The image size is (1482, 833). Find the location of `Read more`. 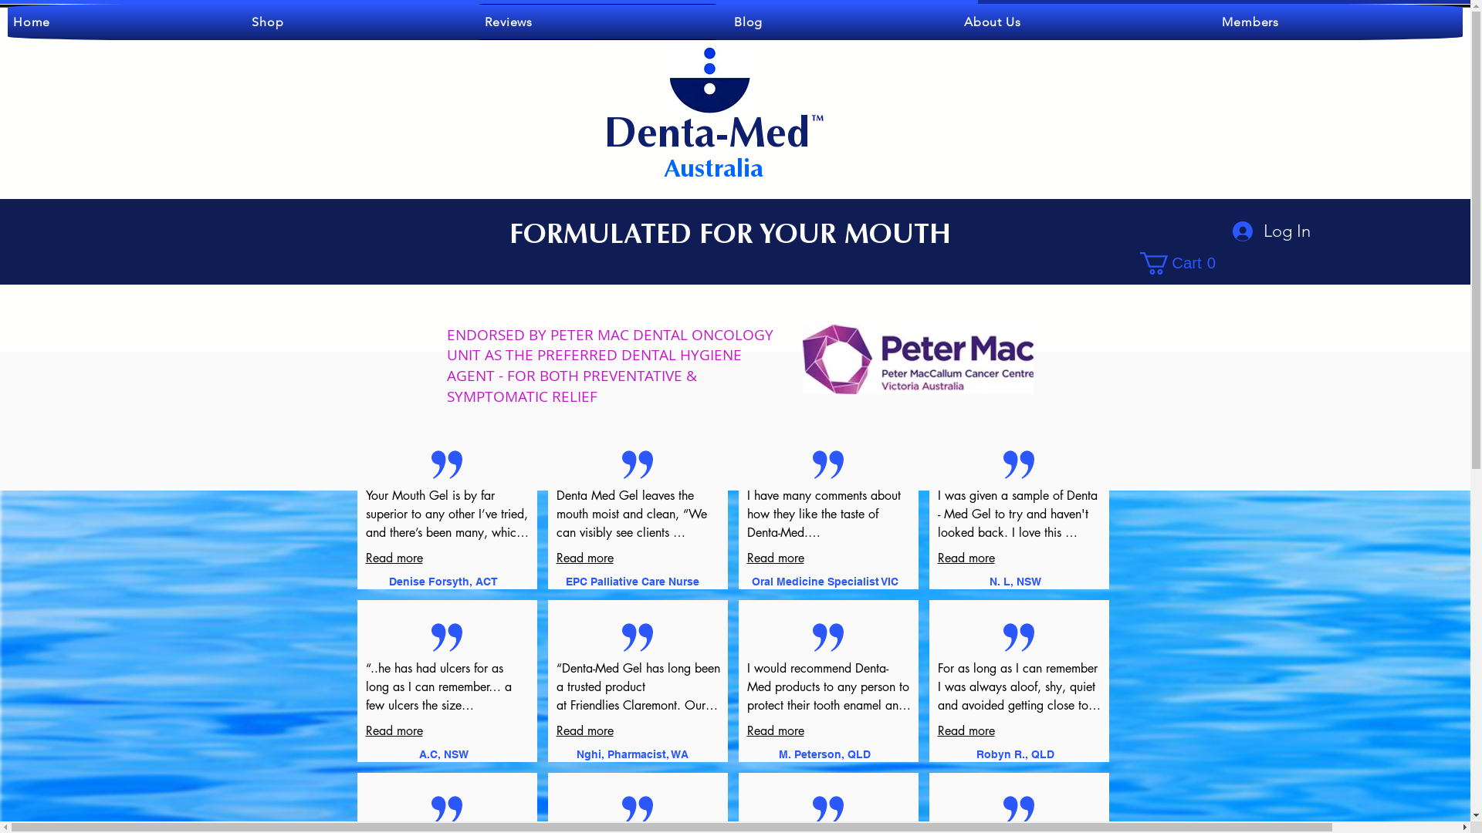

Read more is located at coordinates (966, 558).